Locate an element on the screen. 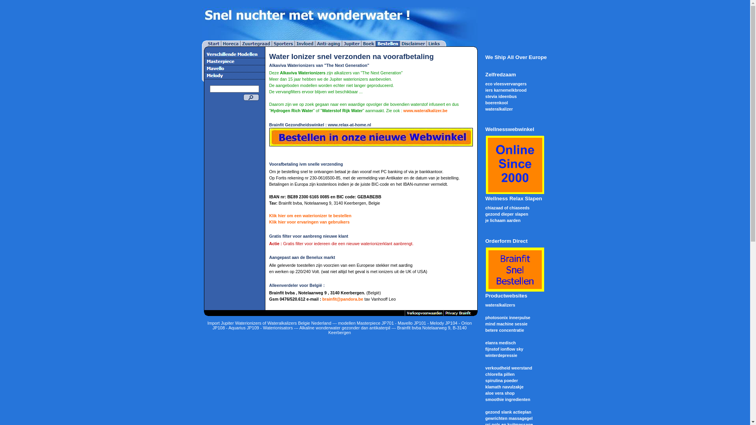 Image resolution: width=756 pixels, height=425 pixels. spirulina poeder is located at coordinates (502, 381).